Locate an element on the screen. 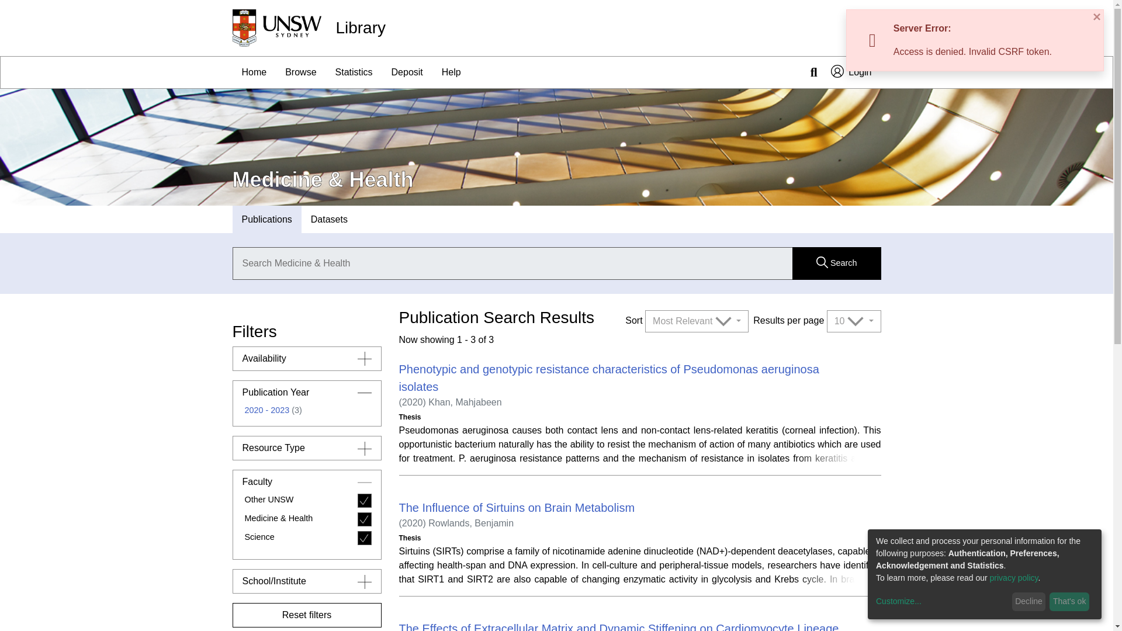 The width and height of the screenshot is (1122, 631). Help is located at coordinates (451, 72).